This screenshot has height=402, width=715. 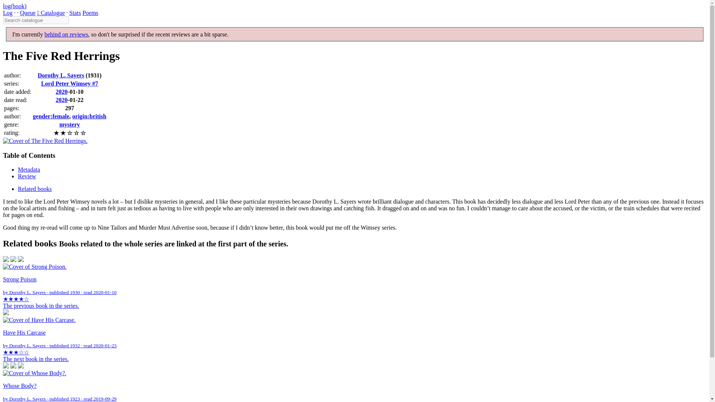 I want to click on mystery, so click(x=69, y=124).